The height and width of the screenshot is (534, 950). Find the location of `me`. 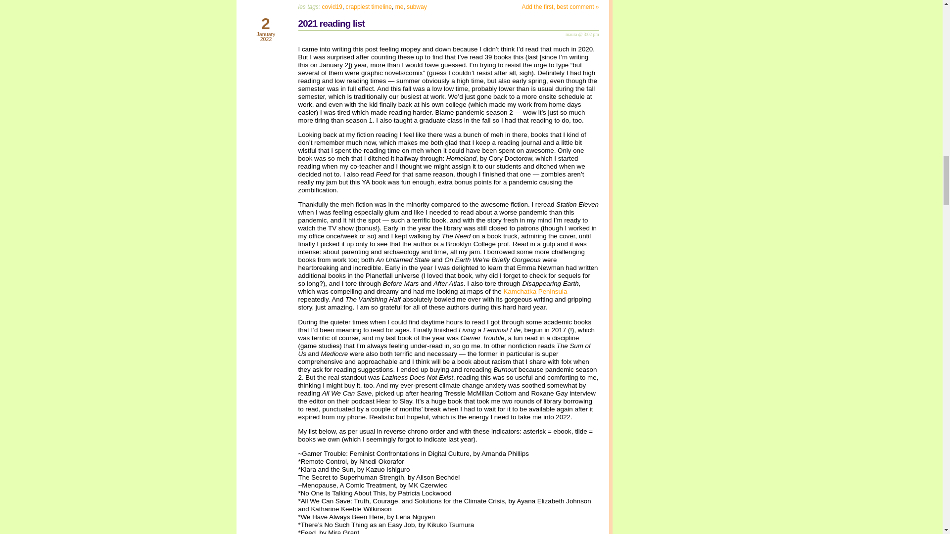

me is located at coordinates (399, 6).